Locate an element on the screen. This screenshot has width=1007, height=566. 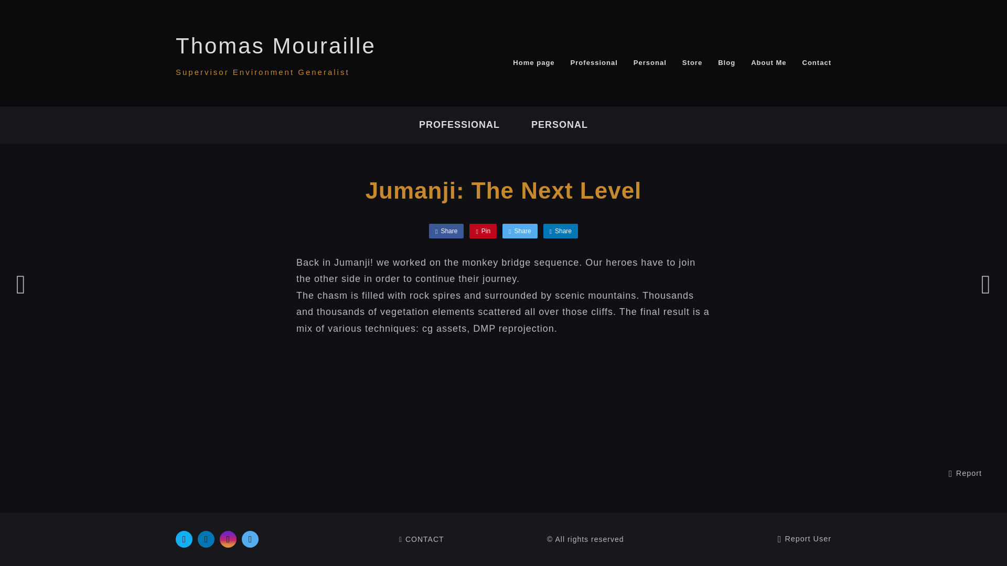
Thomas Mouraille is located at coordinates (275, 46).